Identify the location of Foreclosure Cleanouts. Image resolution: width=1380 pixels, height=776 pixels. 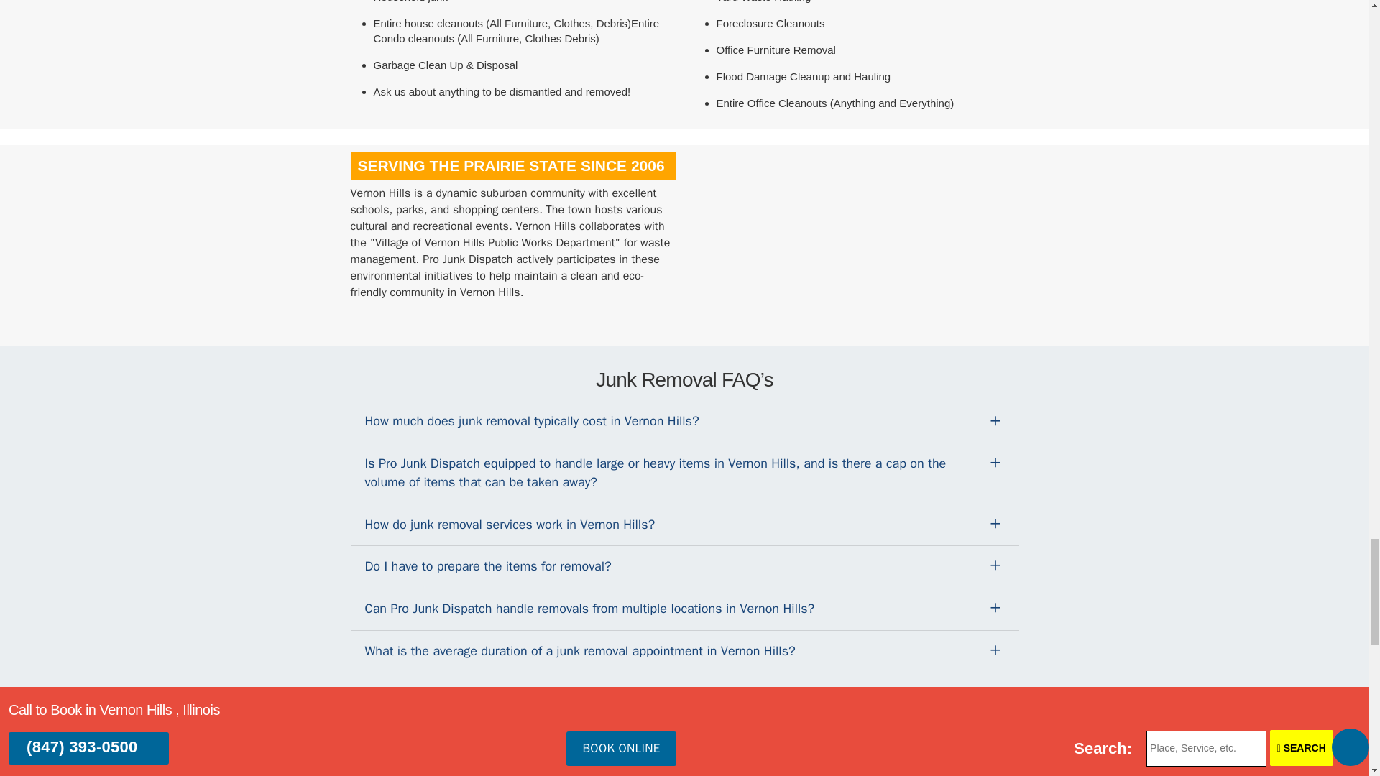
(770, 23).